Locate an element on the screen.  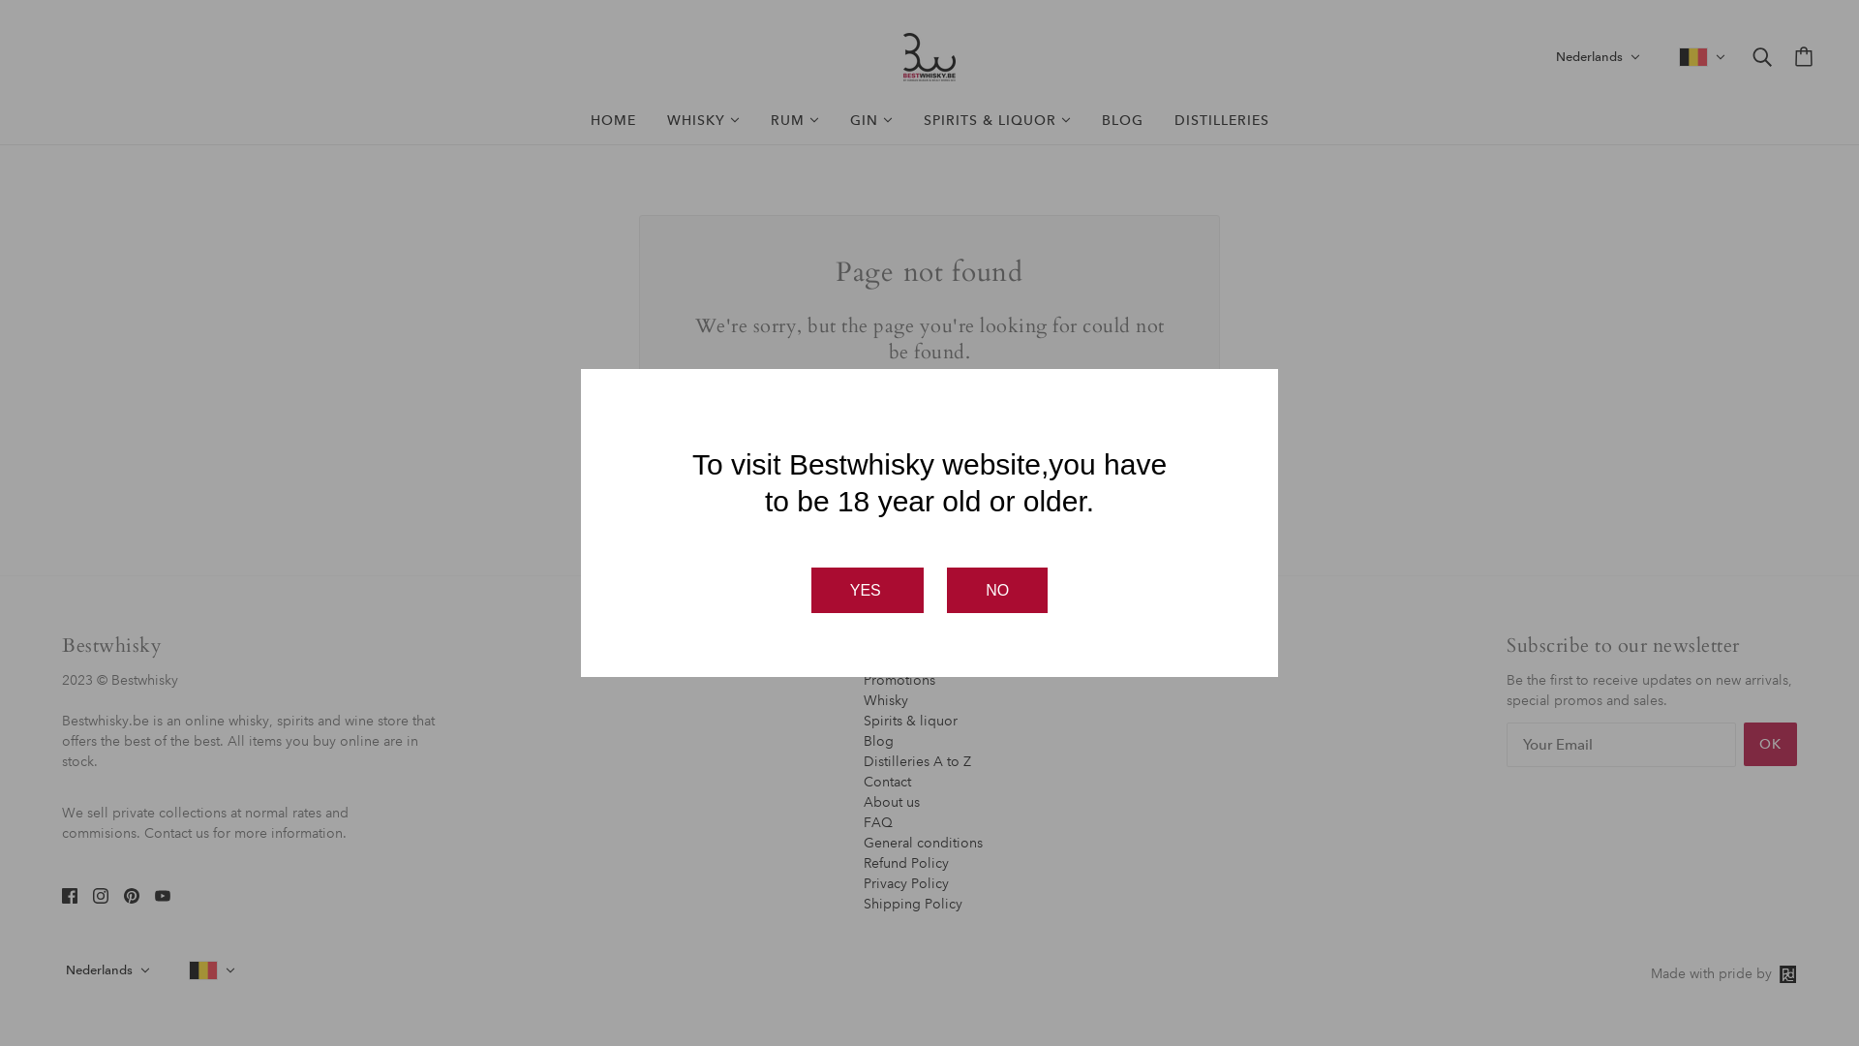
OK is located at coordinates (1770, 744).